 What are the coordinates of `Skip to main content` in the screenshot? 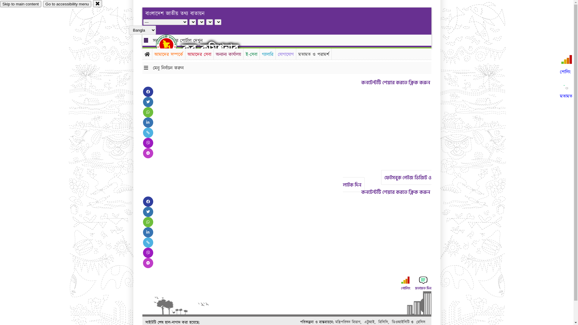 It's located at (20, 4).